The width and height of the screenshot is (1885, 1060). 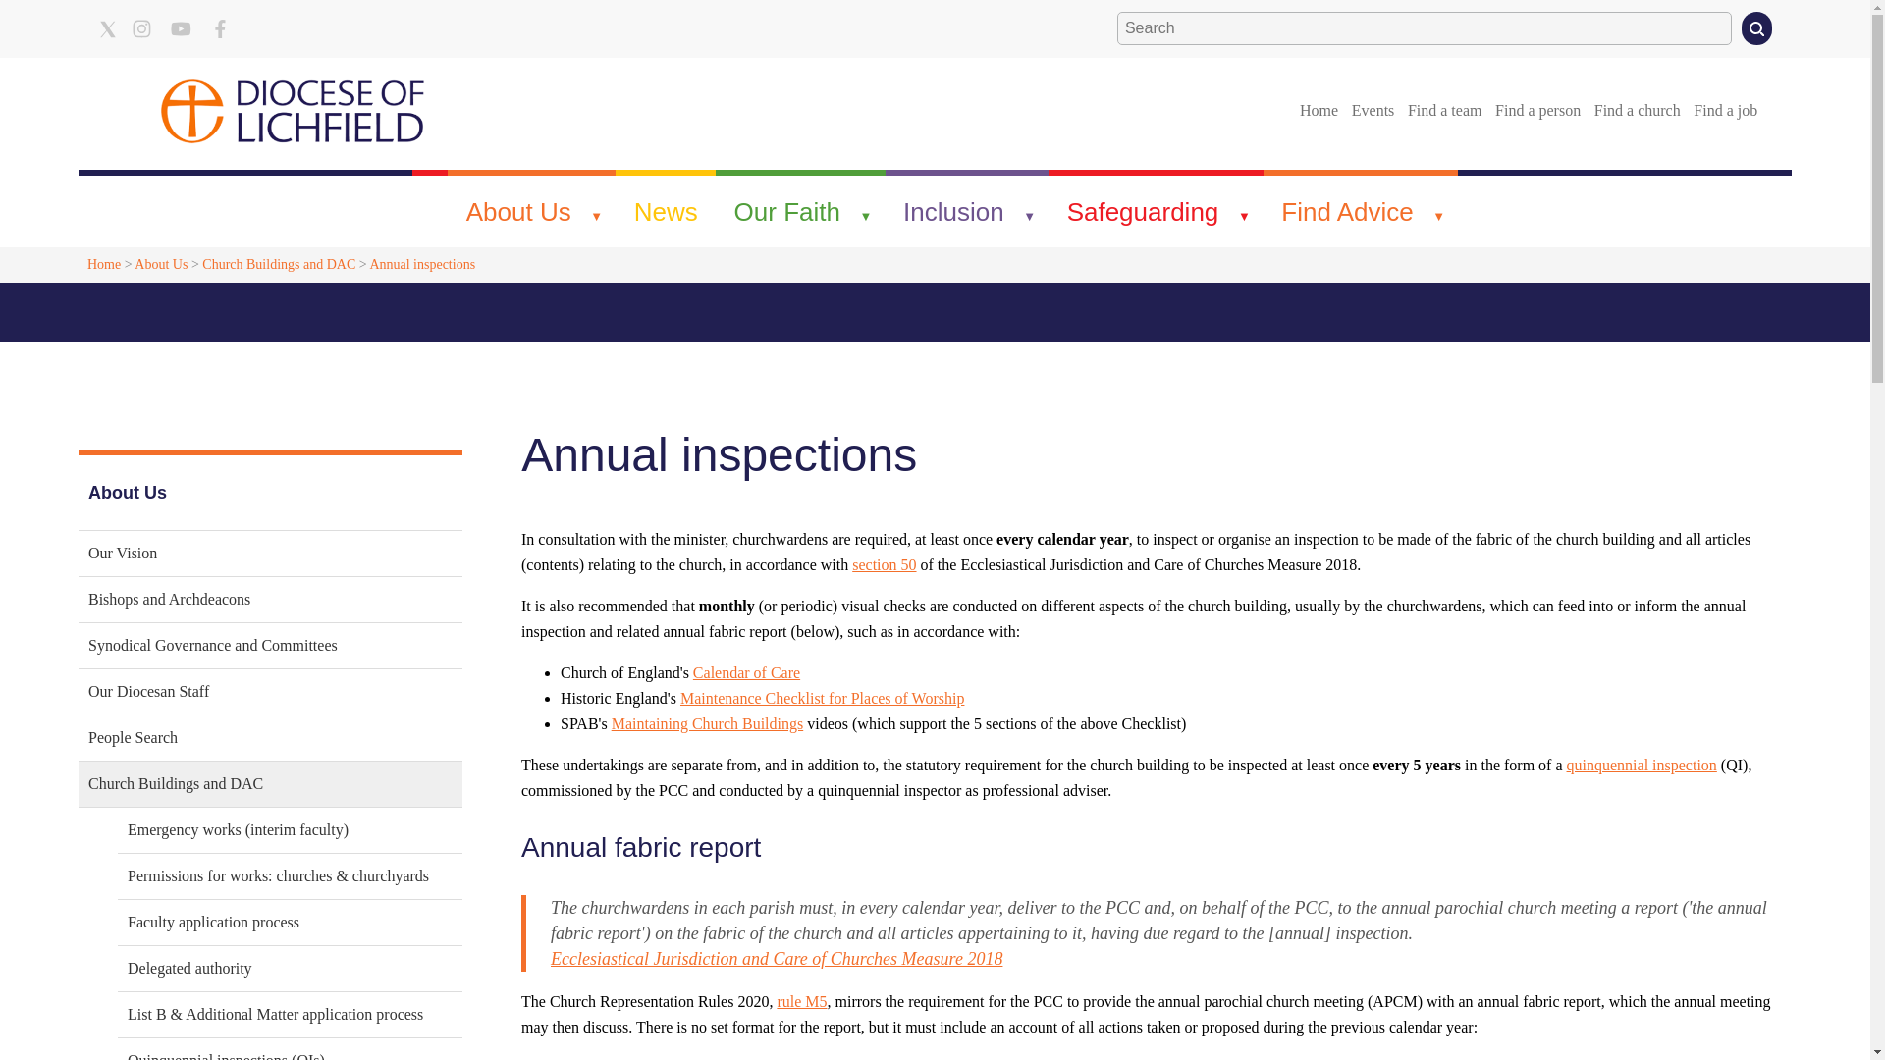 What do you see at coordinates (1537, 110) in the screenshot?
I see `Find a person` at bounding box center [1537, 110].